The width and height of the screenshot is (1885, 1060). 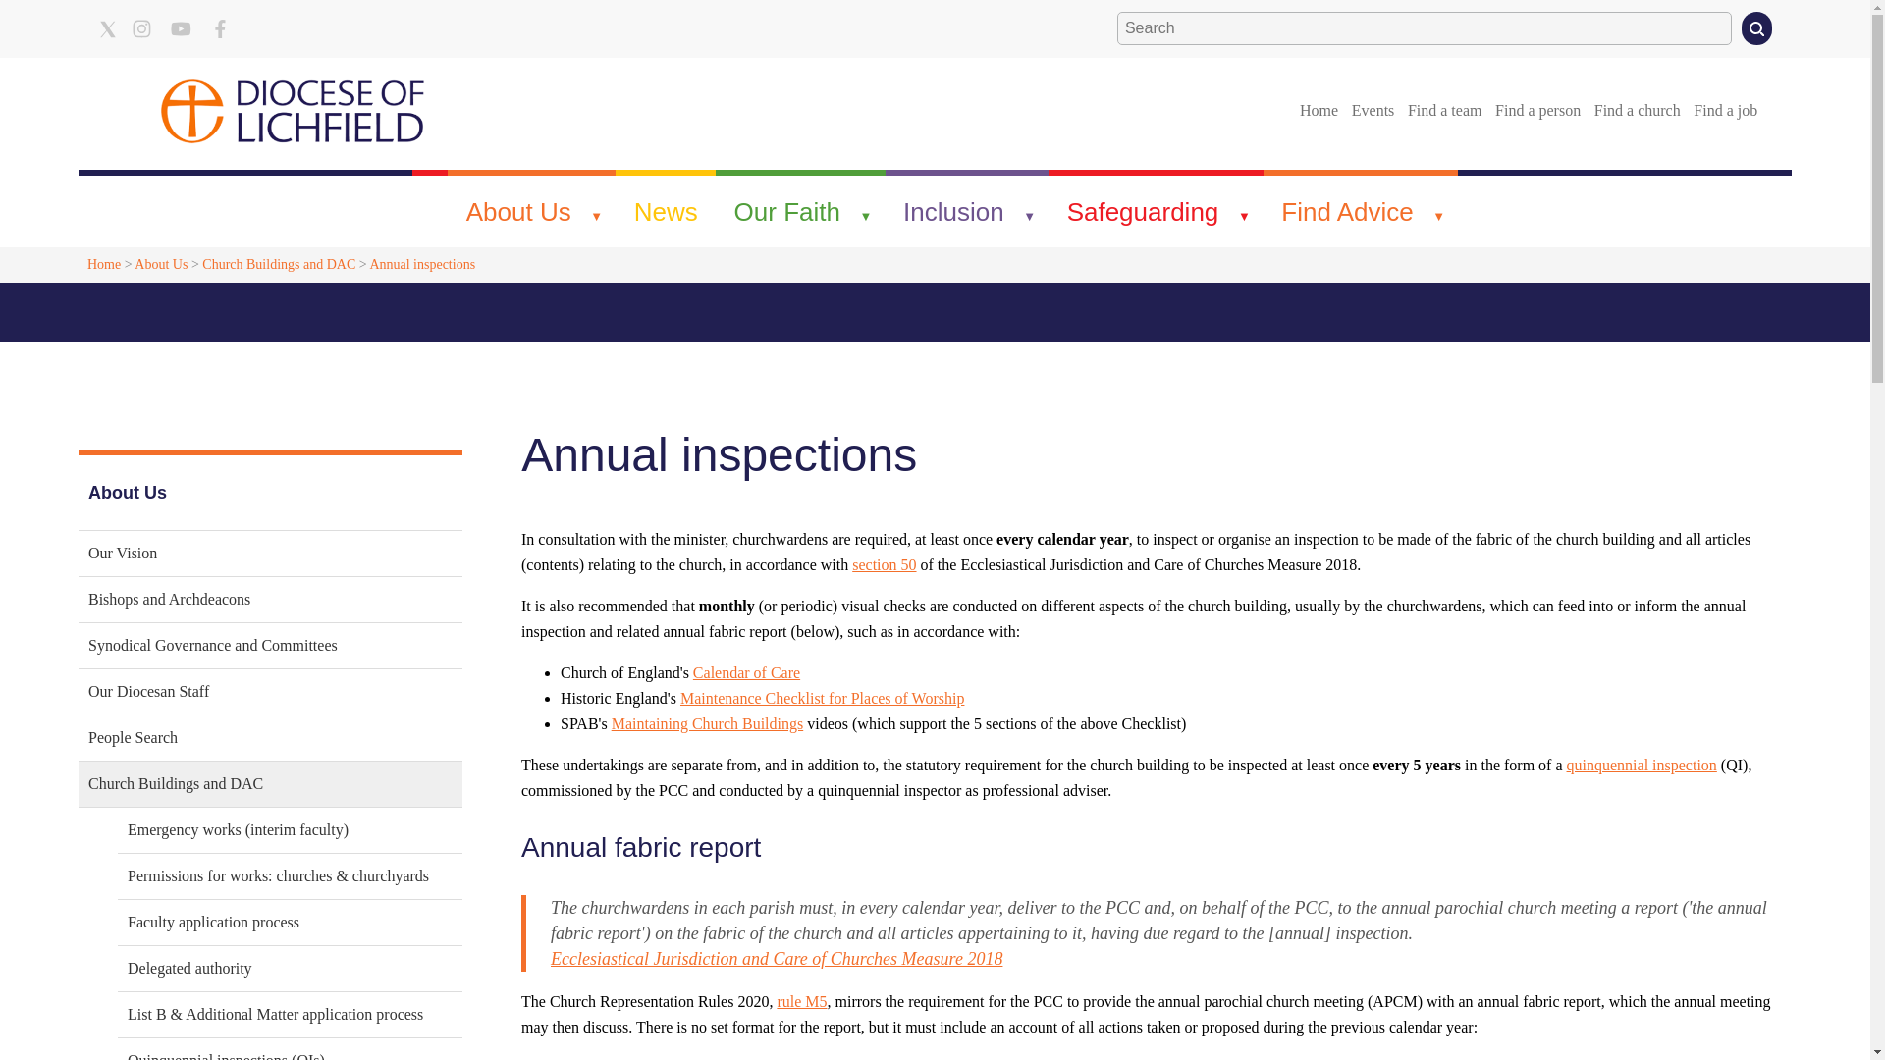 What do you see at coordinates (1537, 110) in the screenshot?
I see `Find a person` at bounding box center [1537, 110].